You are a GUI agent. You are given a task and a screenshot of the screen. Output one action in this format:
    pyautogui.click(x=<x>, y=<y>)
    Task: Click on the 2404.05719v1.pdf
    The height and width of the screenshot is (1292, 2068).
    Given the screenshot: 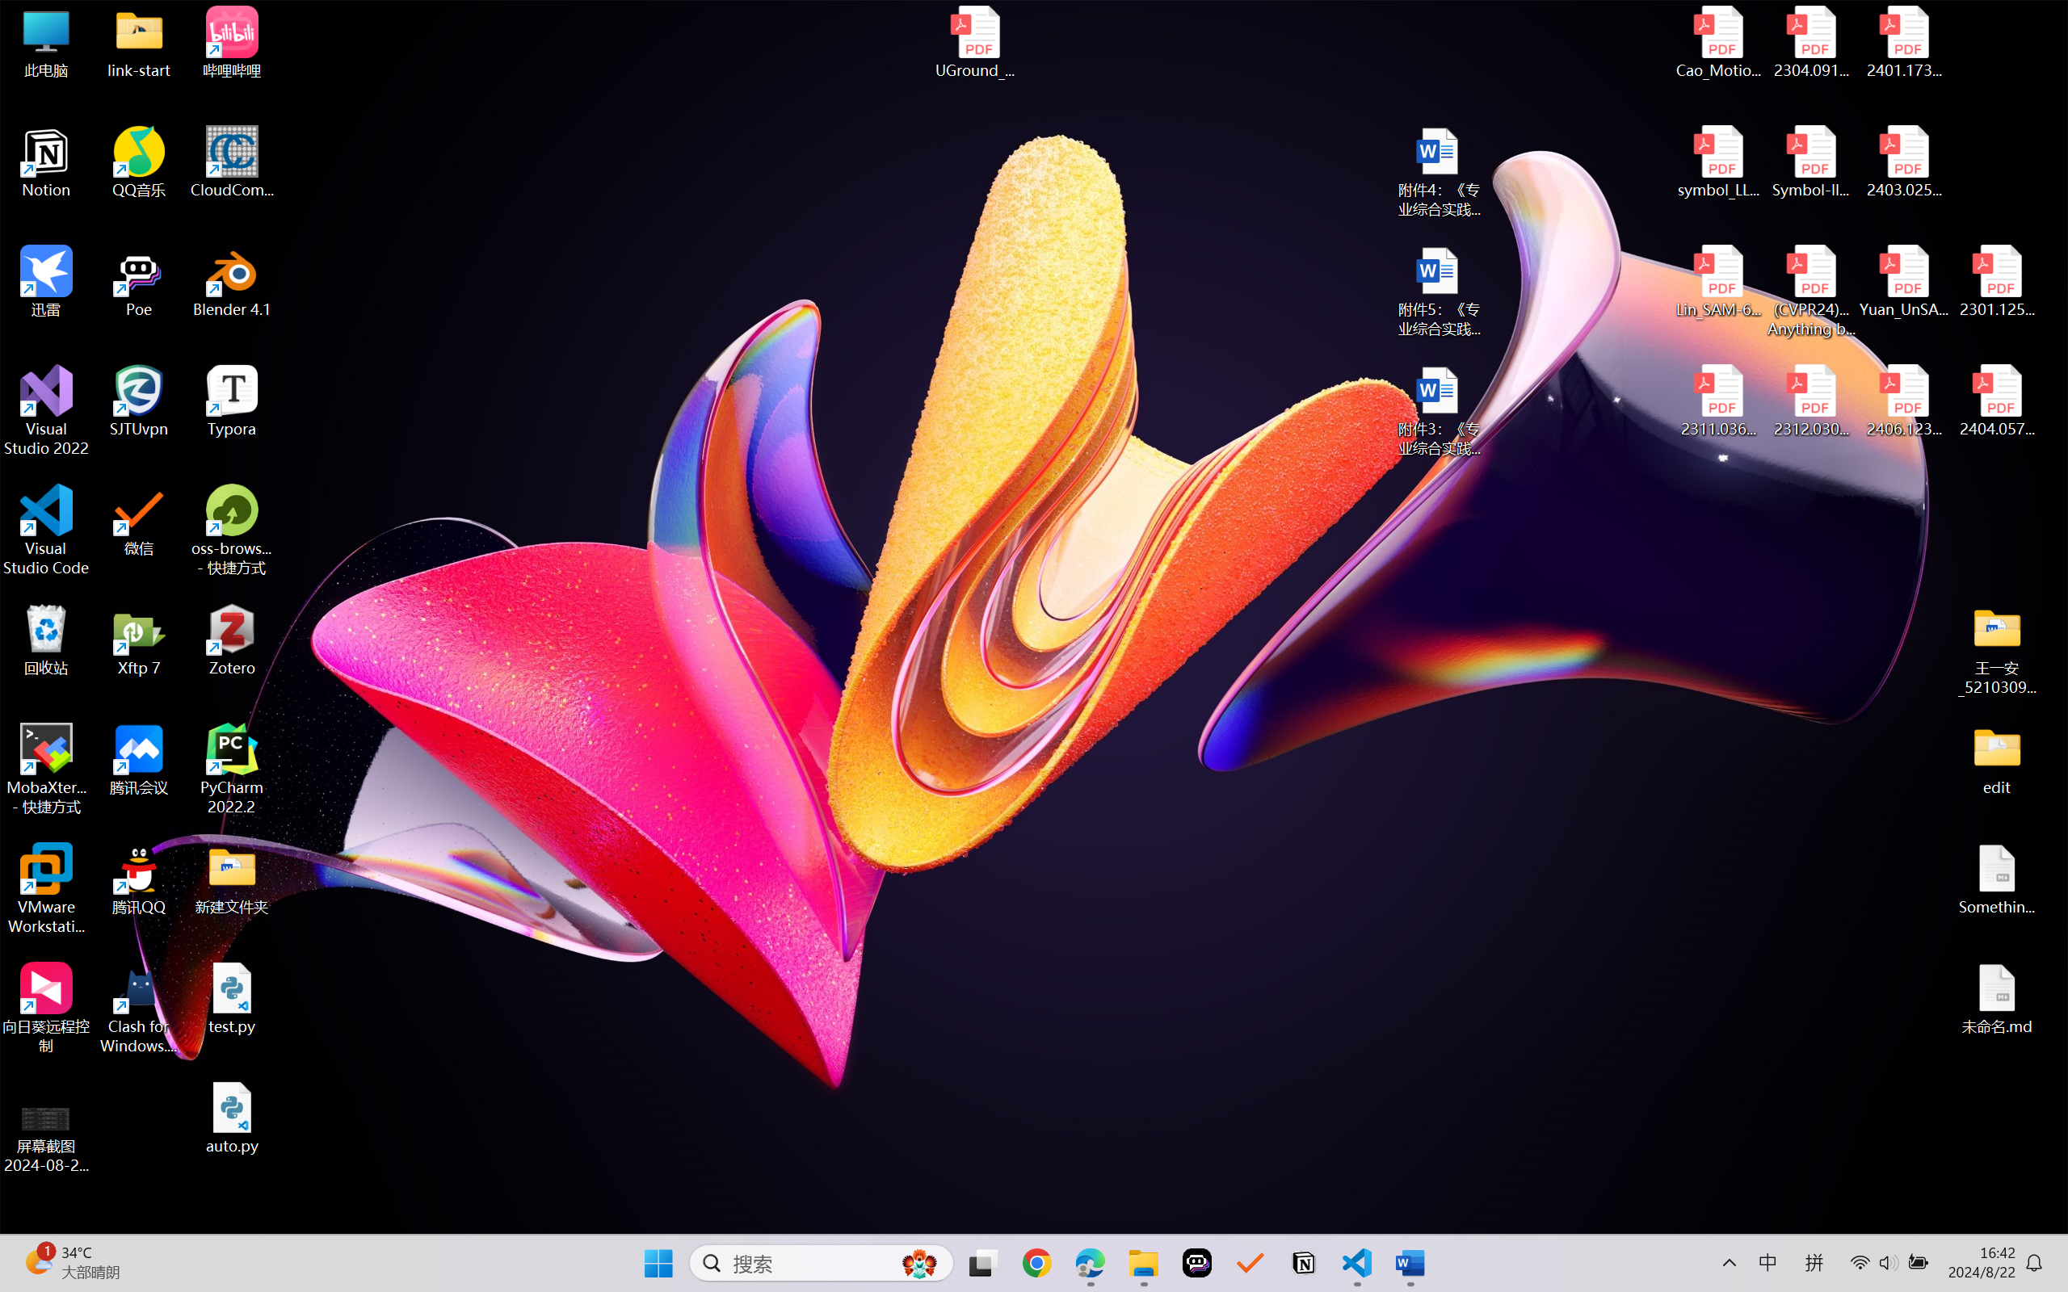 What is the action you would take?
    pyautogui.click(x=1997, y=401)
    